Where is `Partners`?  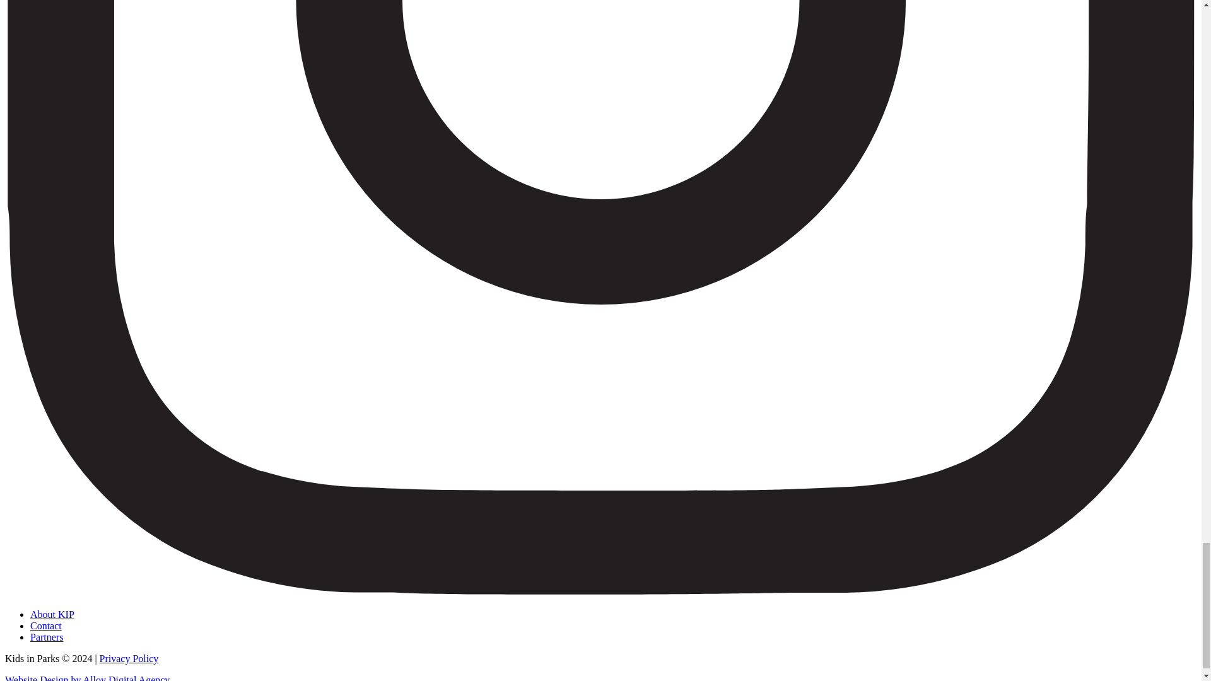 Partners is located at coordinates (47, 637).